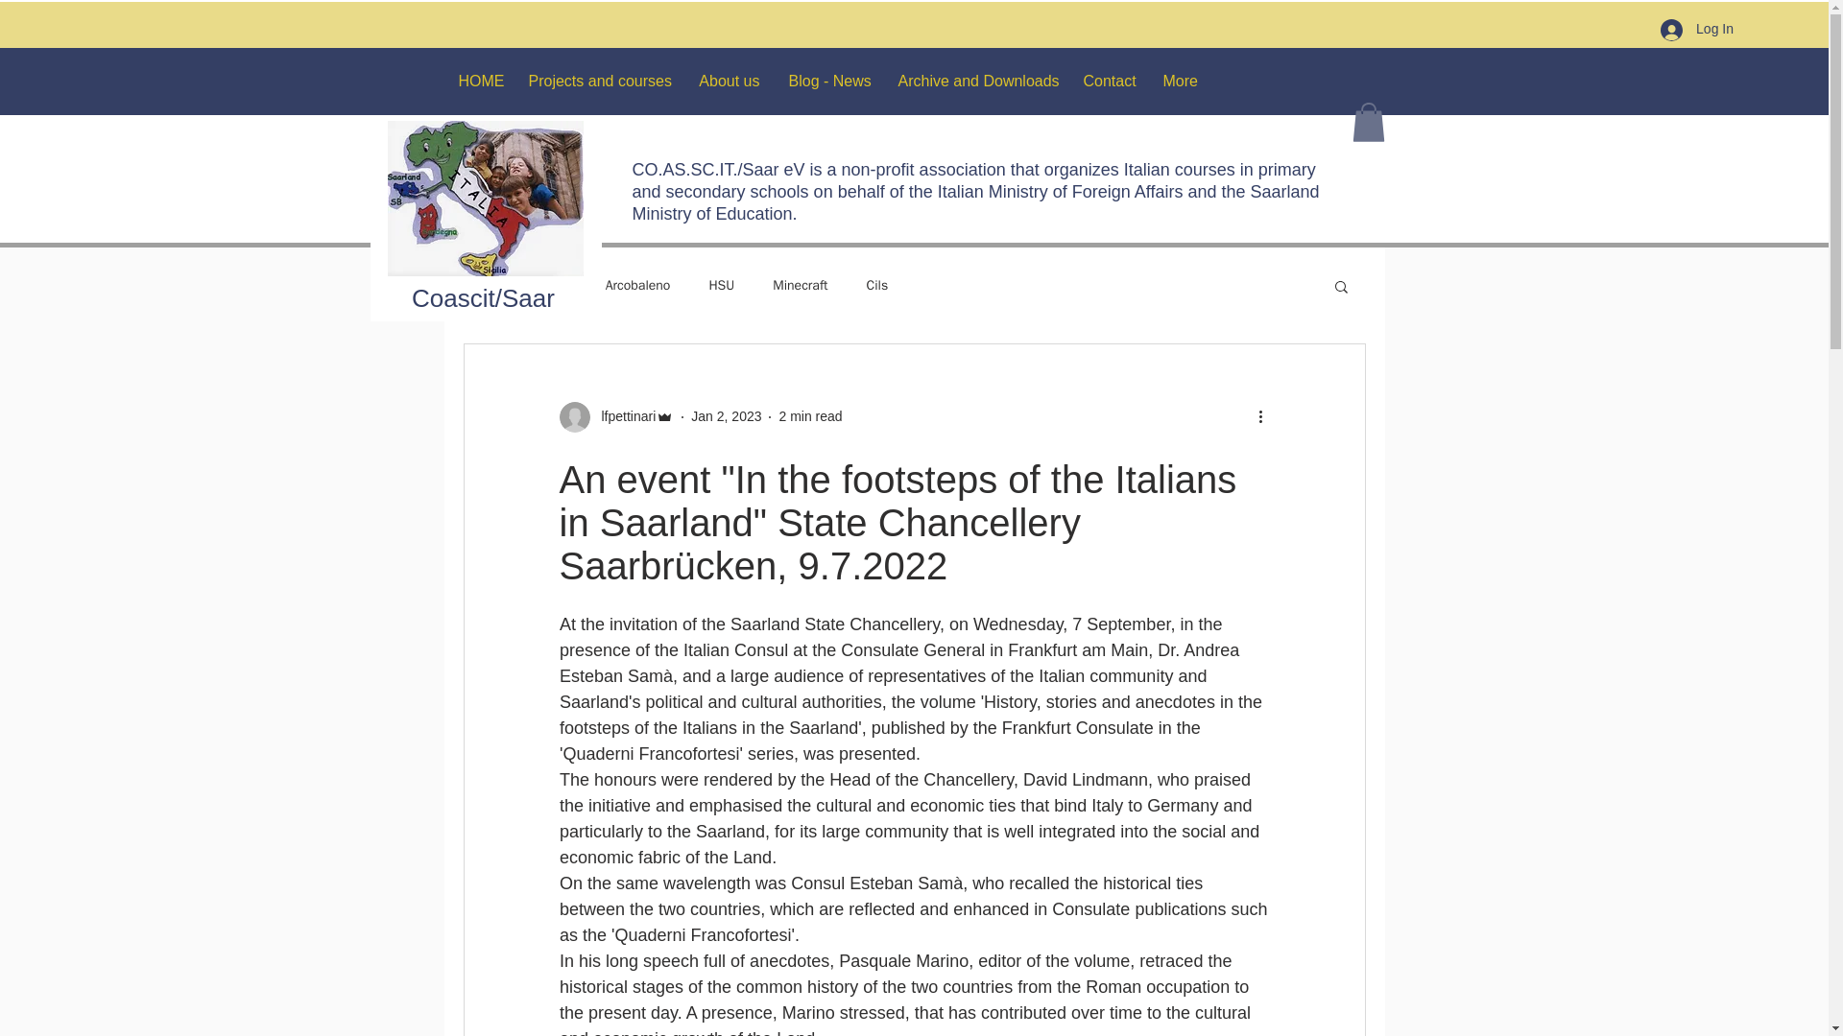 Image resolution: width=1843 pixels, height=1036 pixels. Describe the element at coordinates (726, 415) in the screenshot. I see `Jan 2, 2023` at that location.